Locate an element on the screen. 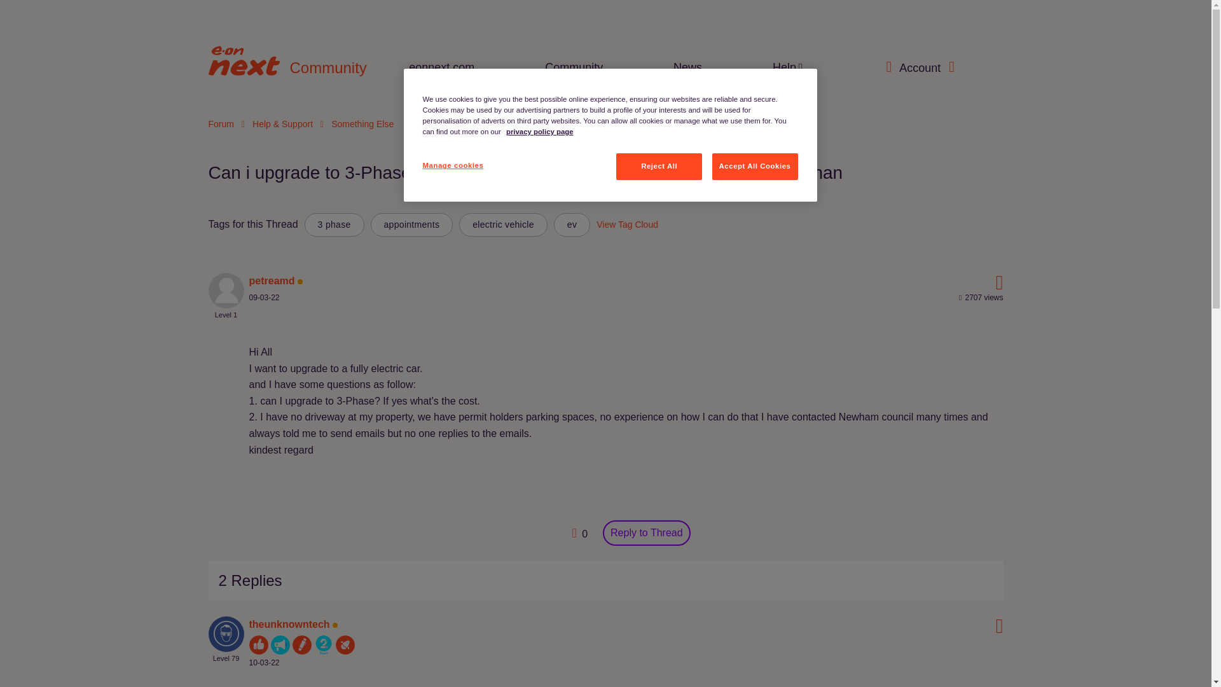 This screenshot has height=687, width=1221. Forum is located at coordinates (221, 123).